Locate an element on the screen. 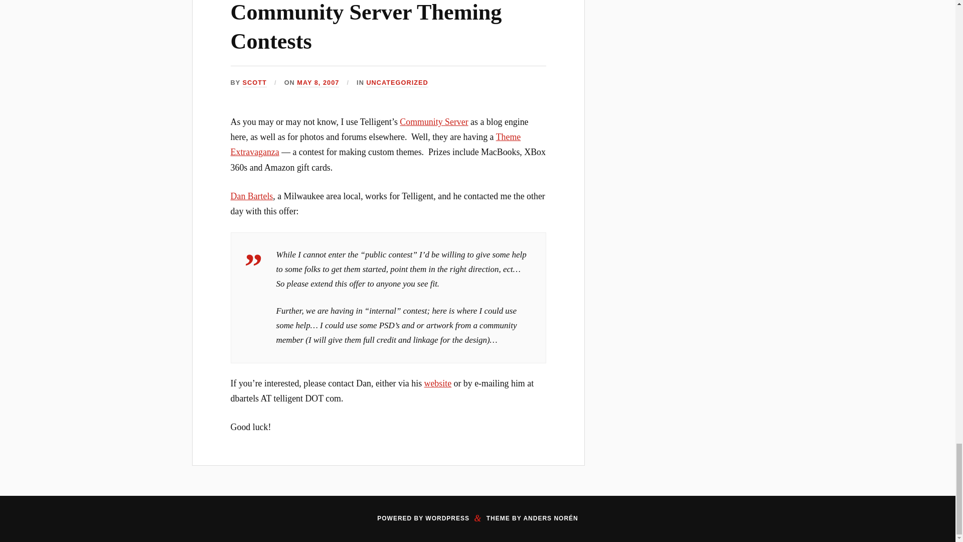 The width and height of the screenshot is (963, 542). Posts by Scott is located at coordinates (254, 82).